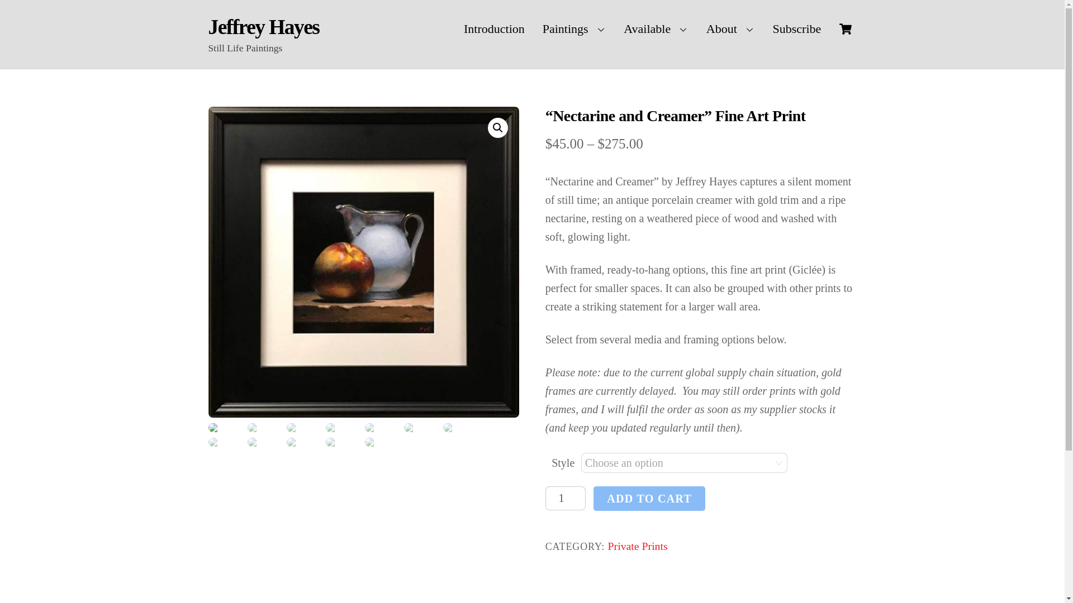 Image resolution: width=1073 pixels, height=603 pixels. I want to click on 1, so click(566, 498).